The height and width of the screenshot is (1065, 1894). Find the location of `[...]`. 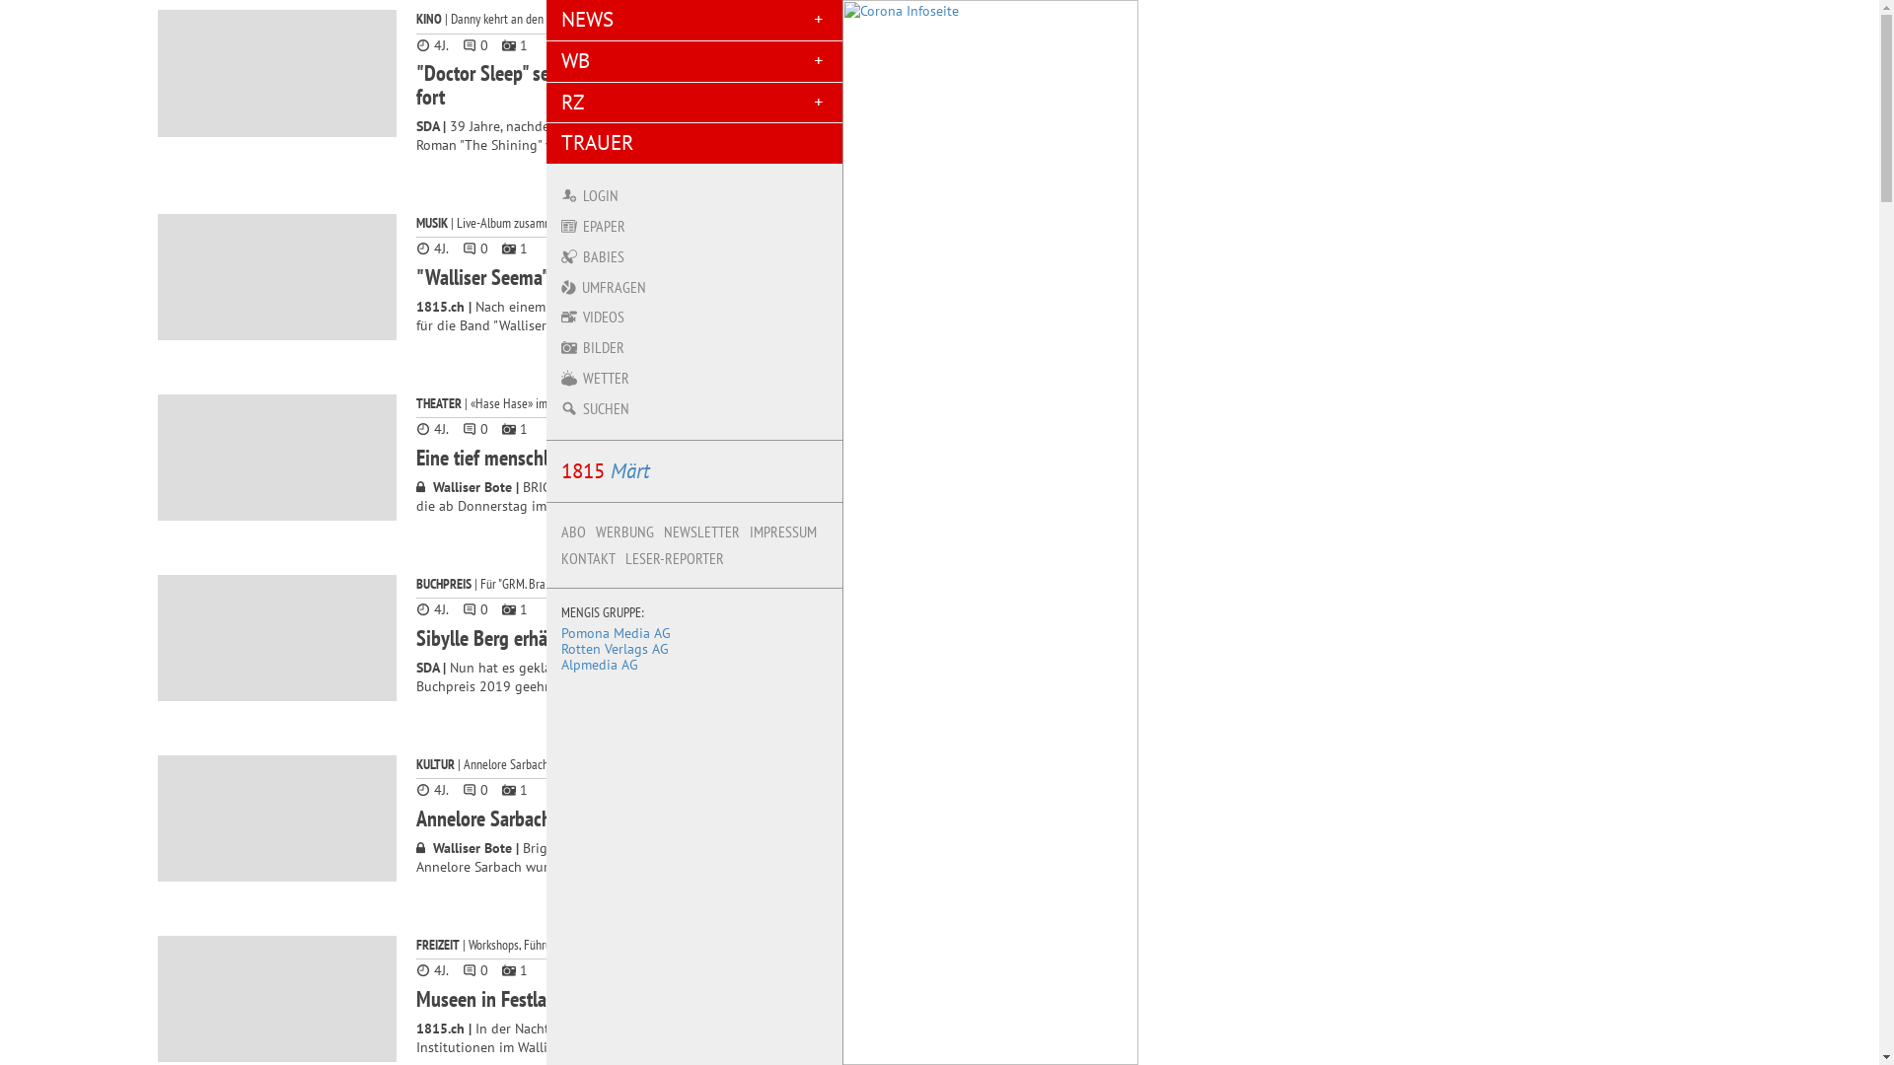

[...] is located at coordinates (629, 325).